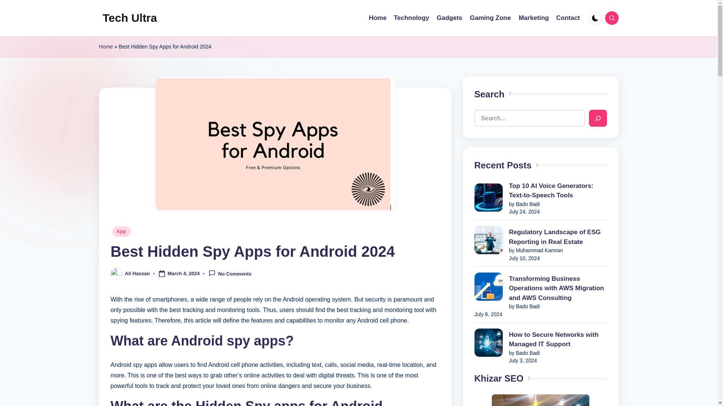 The image size is (723, 406). I want to click on Top 10 AI Voice Generators: Text-to-Speech Tools, so click(541, 191).